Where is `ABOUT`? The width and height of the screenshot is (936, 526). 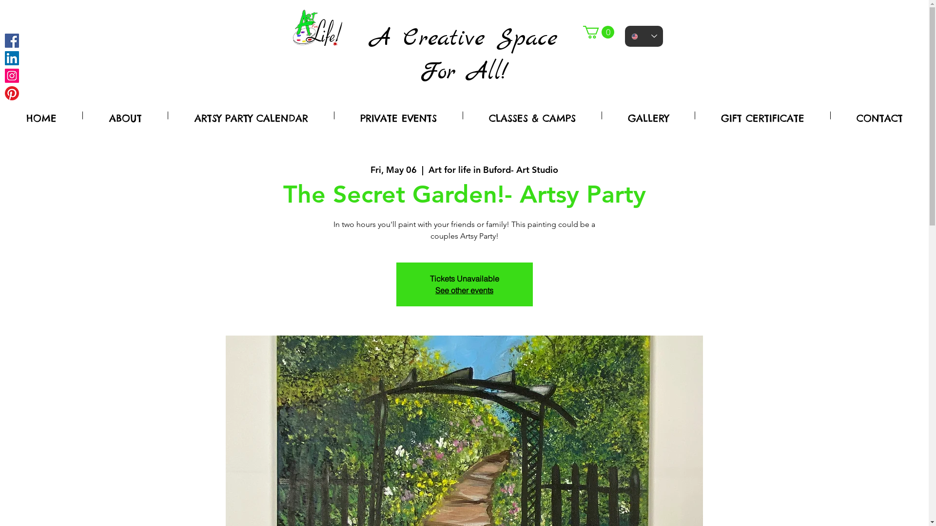 ABOUT is located at coordinates (125, 115).